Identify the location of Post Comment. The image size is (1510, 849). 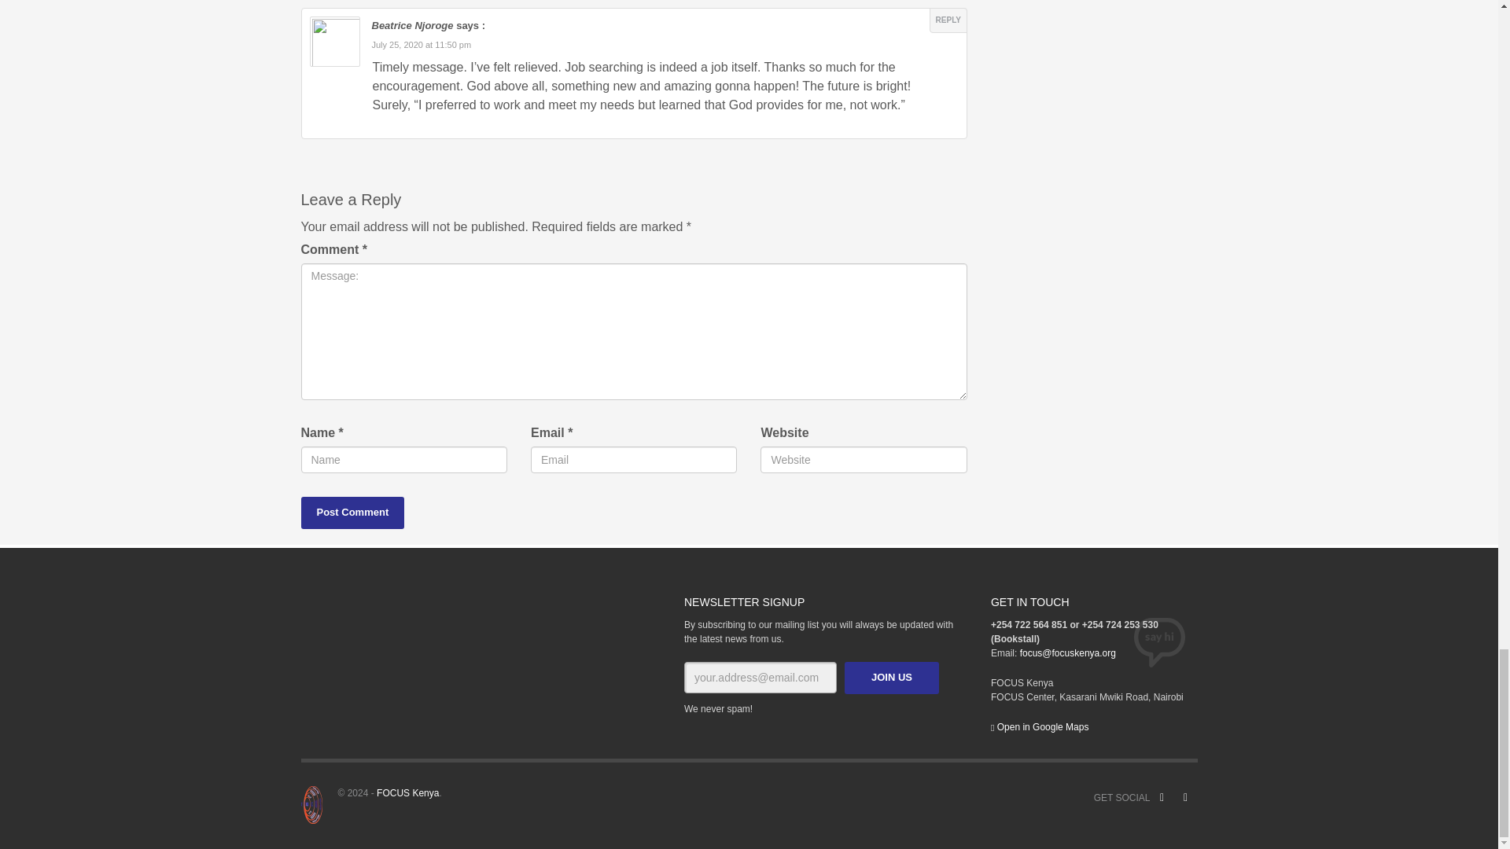
(352, 513).